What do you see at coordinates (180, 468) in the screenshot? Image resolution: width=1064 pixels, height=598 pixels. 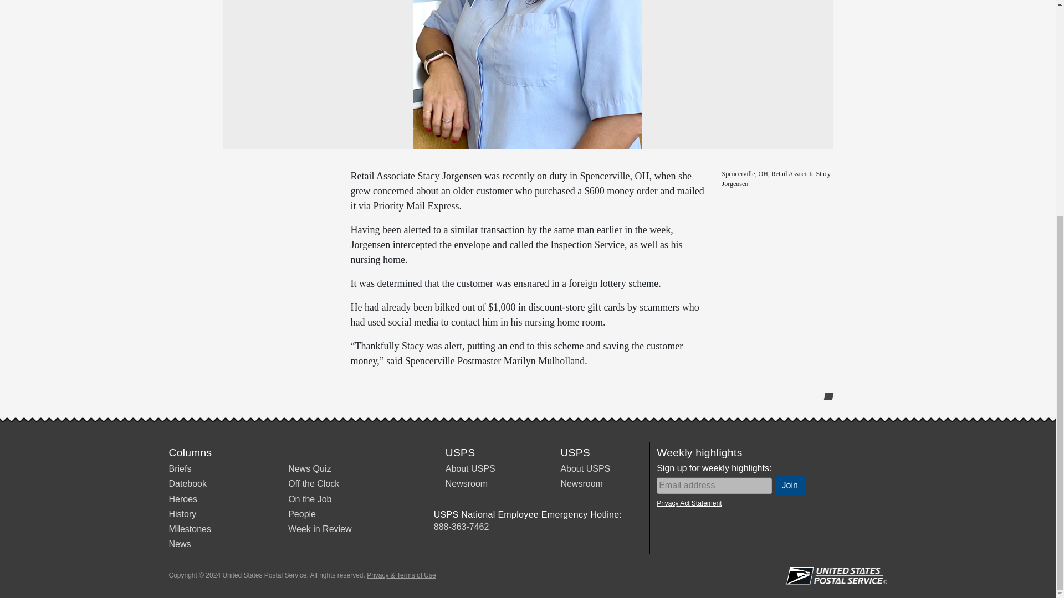 I see `Briefs` at bounding box center [180, 468].